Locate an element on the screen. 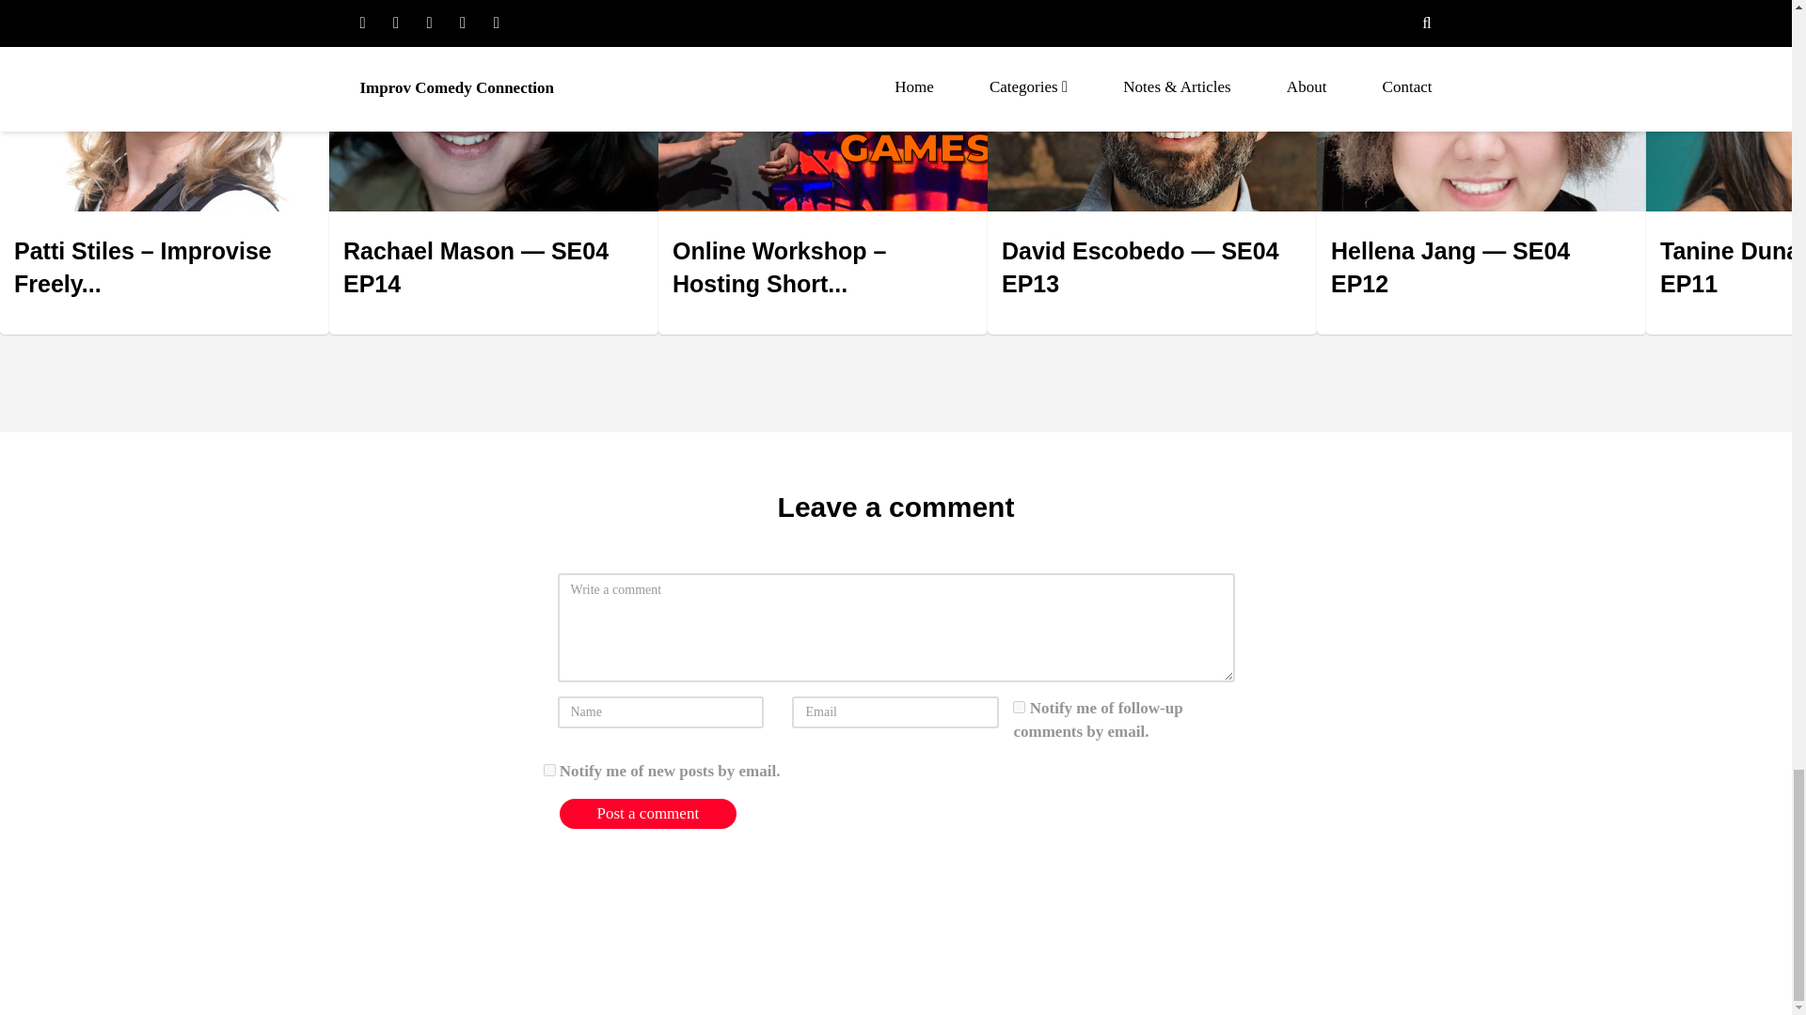  subscribe is located at coordinates (549, 771).